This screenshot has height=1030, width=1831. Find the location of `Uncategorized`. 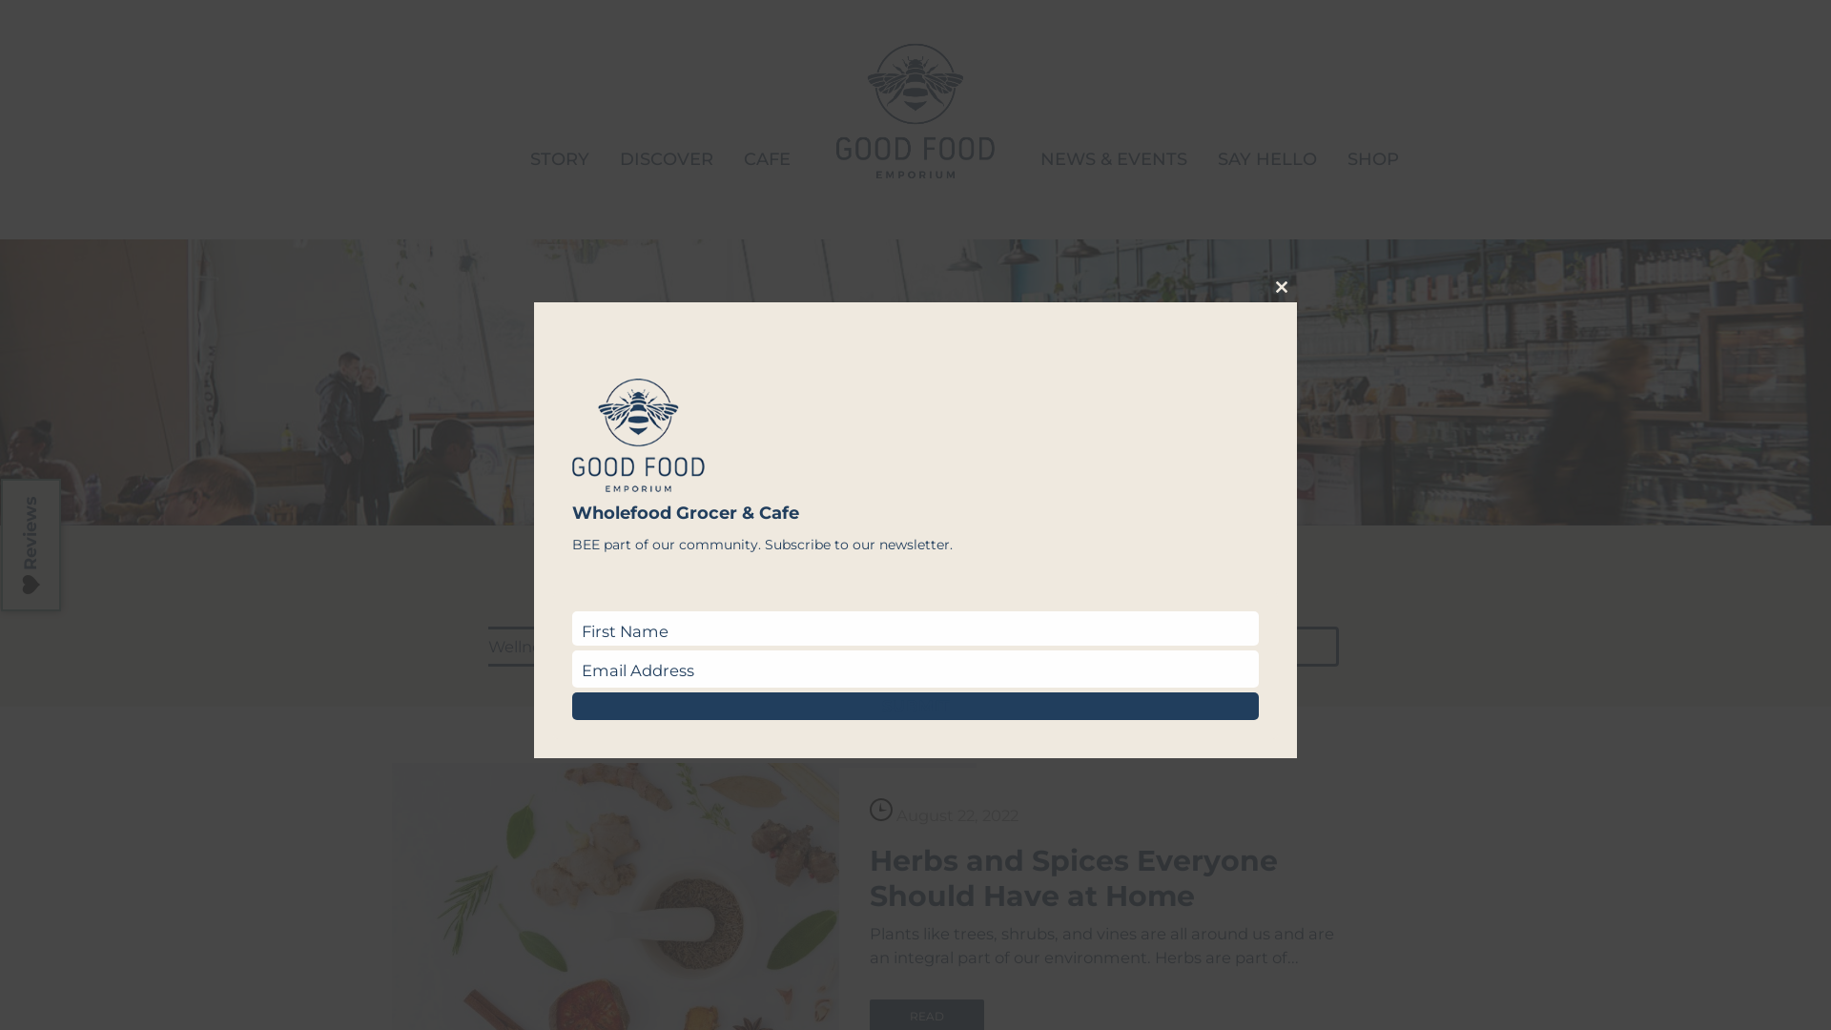

Uncategorized is located at coordinates (1034, 647).